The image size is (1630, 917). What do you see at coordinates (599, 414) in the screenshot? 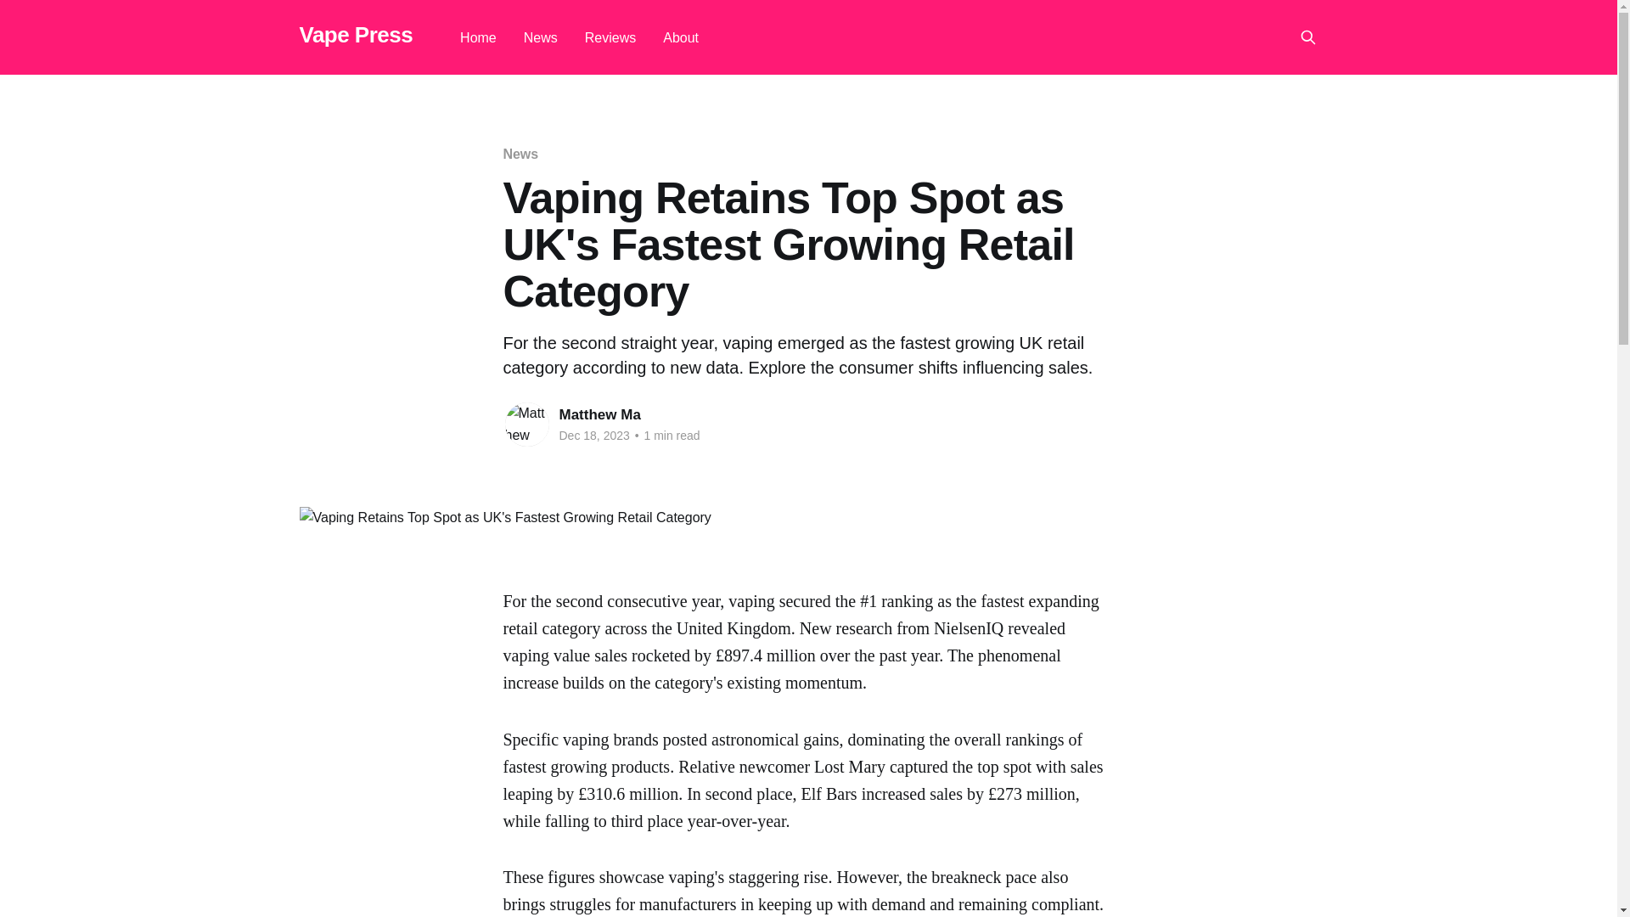
I see `Matthew Ma` at bounding box center [599, 414].